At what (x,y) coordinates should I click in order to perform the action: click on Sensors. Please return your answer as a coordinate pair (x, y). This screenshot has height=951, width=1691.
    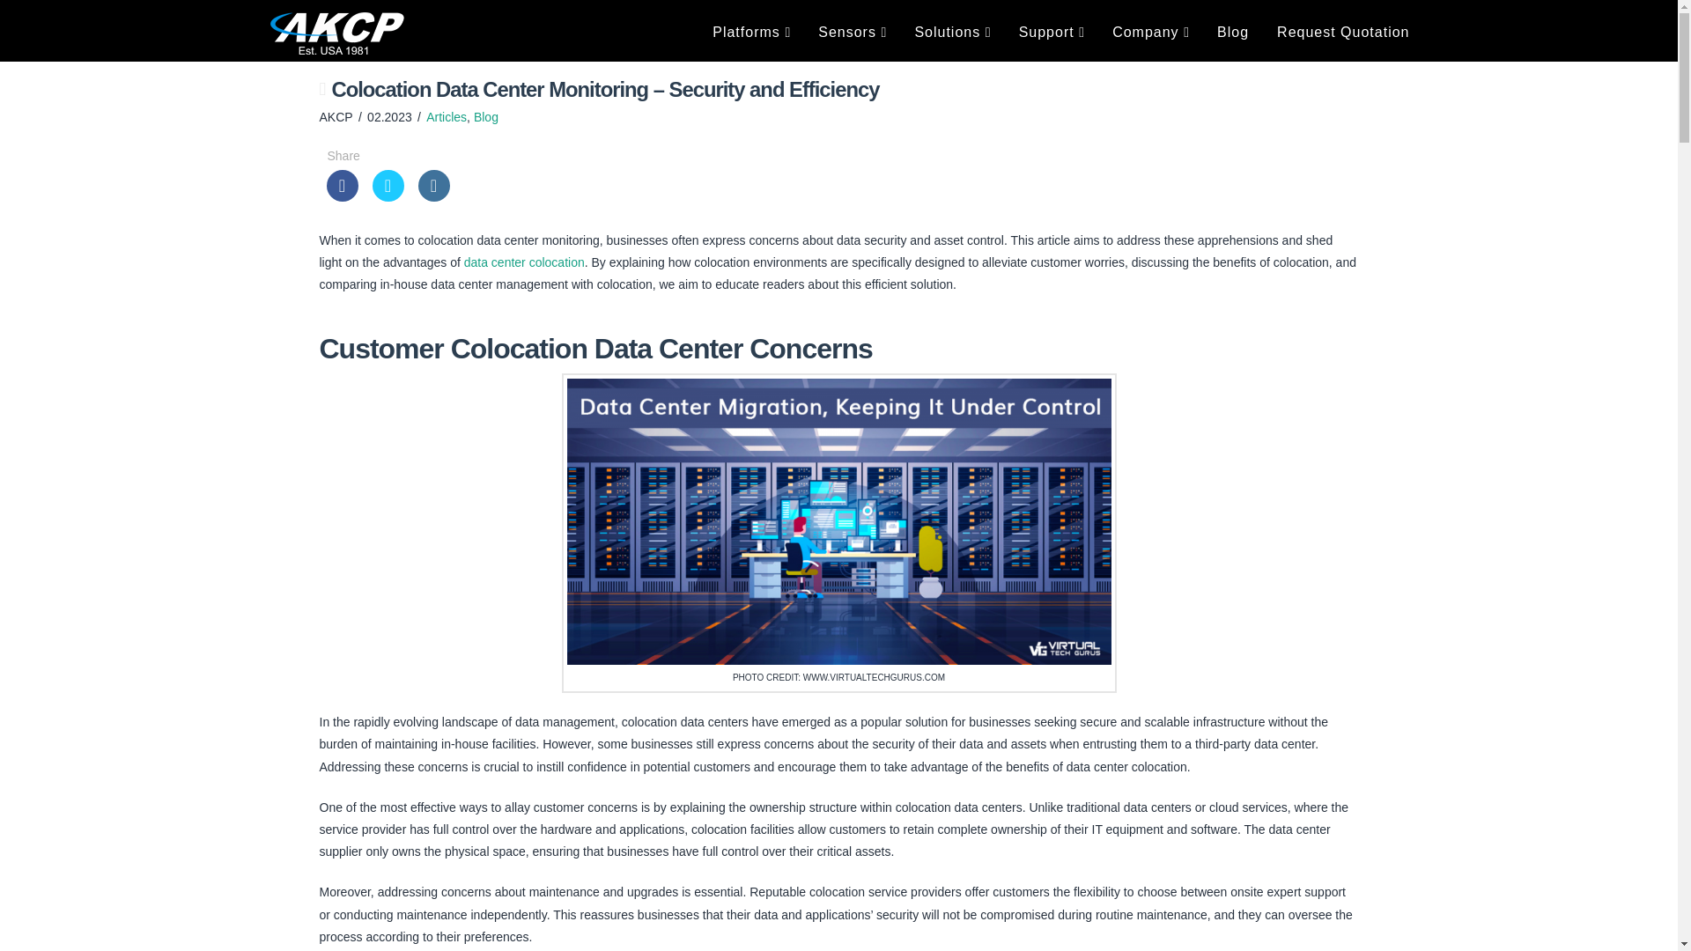
    Looking at the image, I should click on (853, 33).